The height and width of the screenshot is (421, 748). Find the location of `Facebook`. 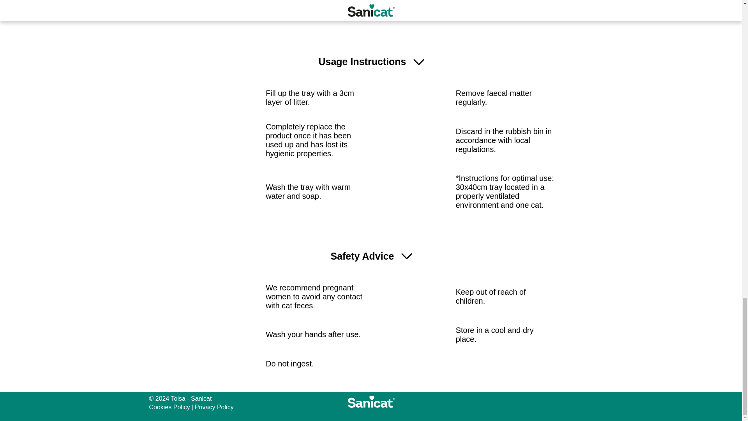

Facebook is located at coordinates (572, 402).